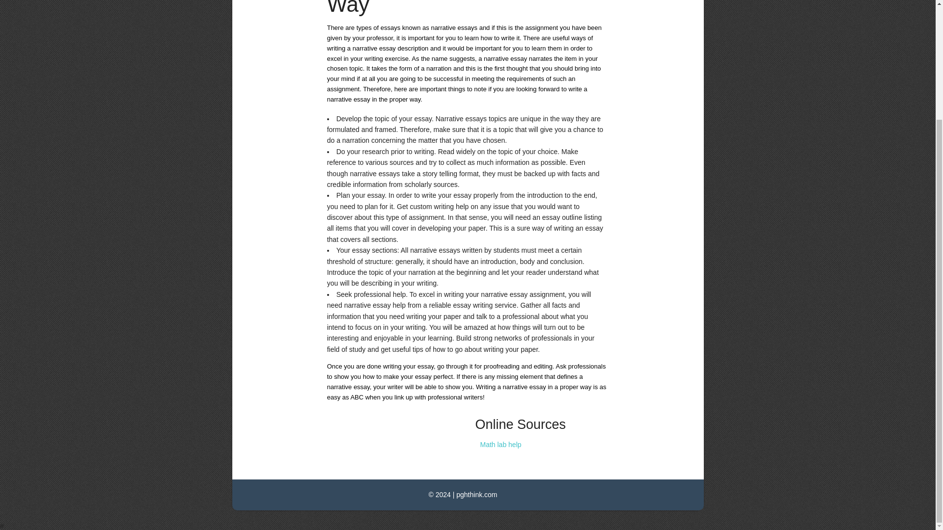 The height and width of the screenshot is (530, 943). Describe the element at coordinates (500, 444) in the screenshot. I see `Math lab help` at that location.